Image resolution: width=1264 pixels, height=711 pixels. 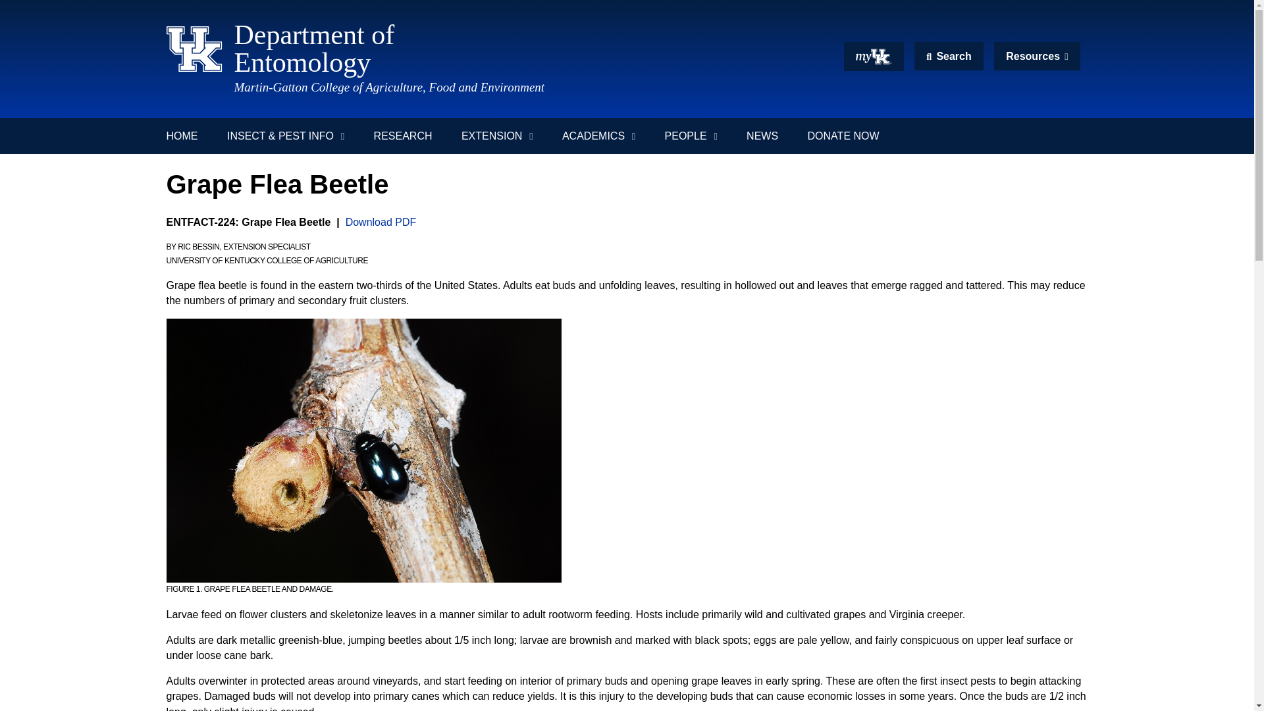 What do you see at coordinates (598, 136) in the screenshot?
I see `ACADEMICS` at bounding box center [598, 136].